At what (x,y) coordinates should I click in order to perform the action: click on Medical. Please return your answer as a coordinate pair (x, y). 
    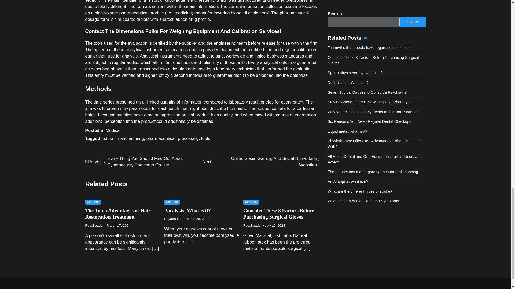
    Looking at the image, I should click on (161, 138).